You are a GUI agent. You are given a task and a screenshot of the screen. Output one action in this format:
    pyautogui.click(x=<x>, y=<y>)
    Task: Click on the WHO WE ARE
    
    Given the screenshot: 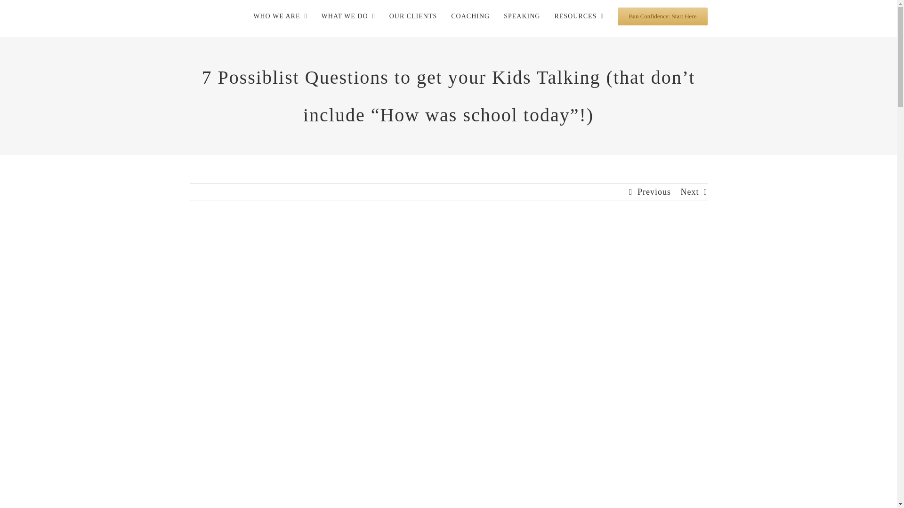 What is the action you would take?
    pyautogui.click(x=280, y=16)
    